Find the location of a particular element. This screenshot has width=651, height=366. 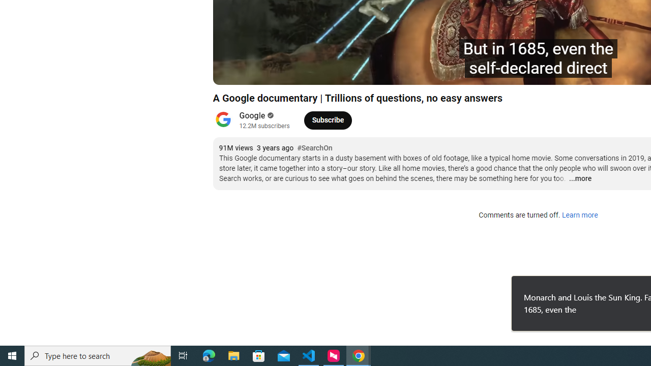

...more is located at coordinates (580, 179).